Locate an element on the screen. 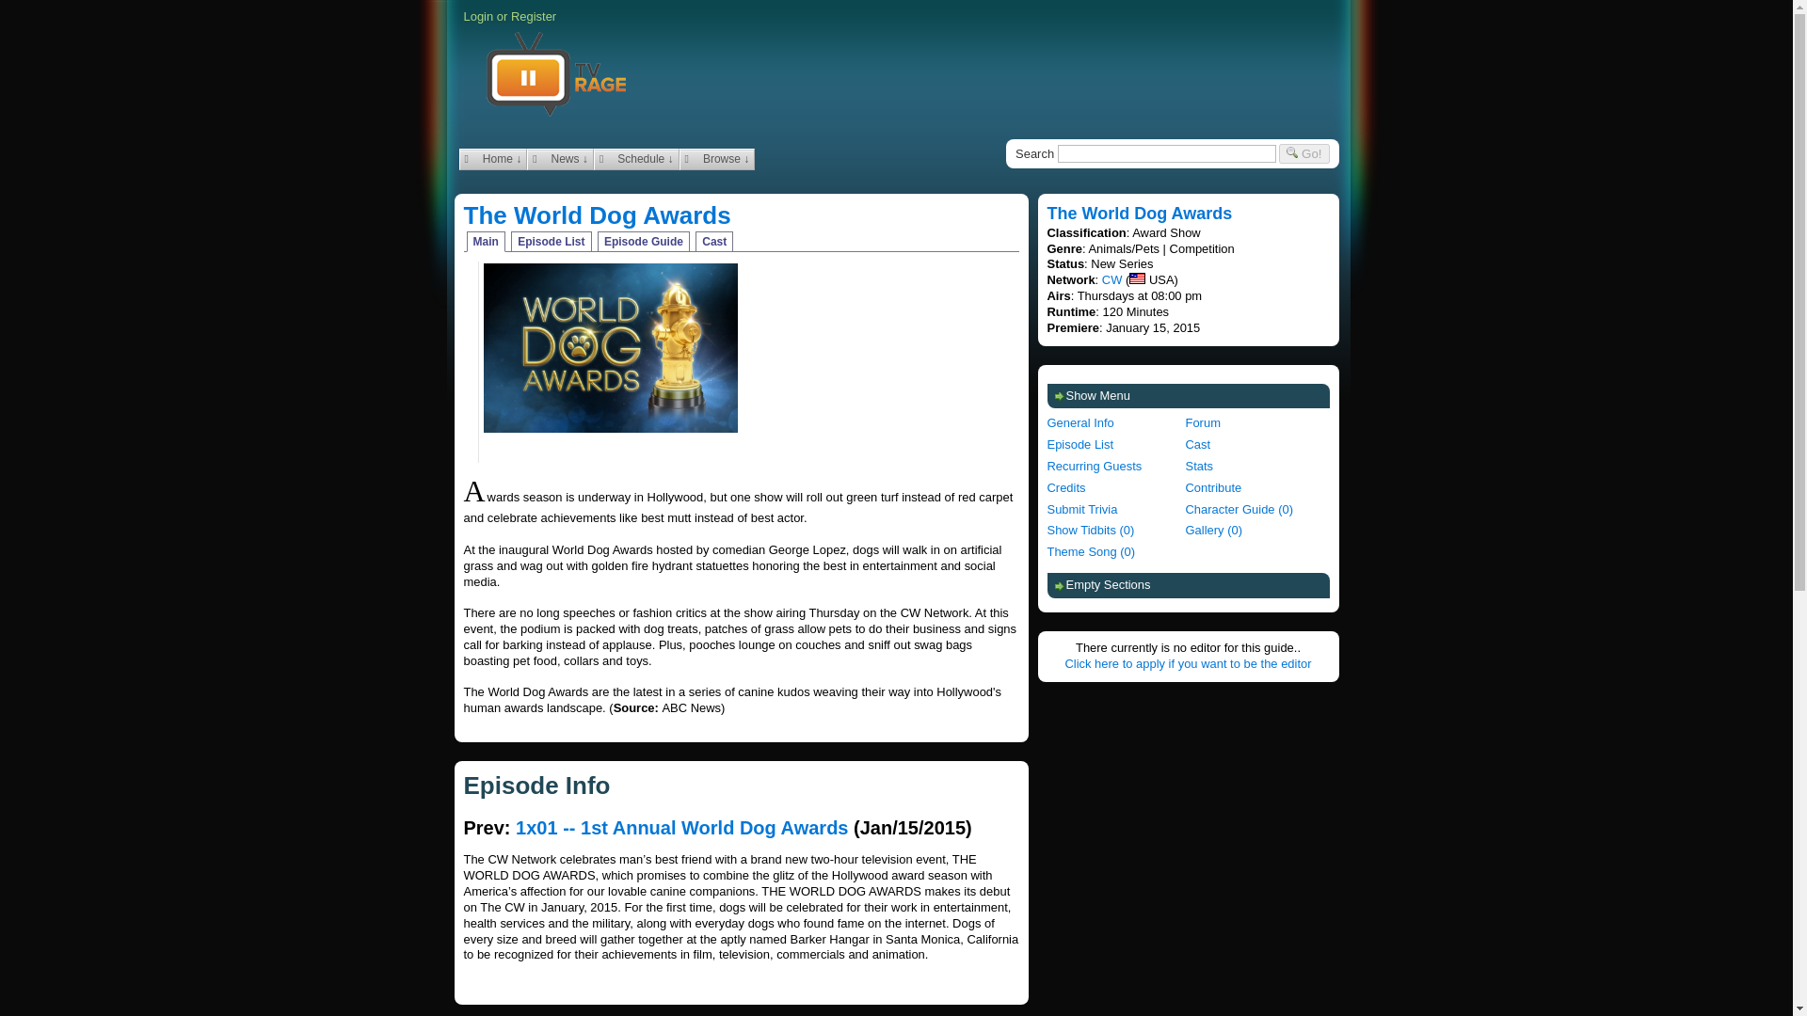 The height and width of the screenshot is (1016, 1807). The World Dog Awards Cast is located at coordinates (1255, 445).